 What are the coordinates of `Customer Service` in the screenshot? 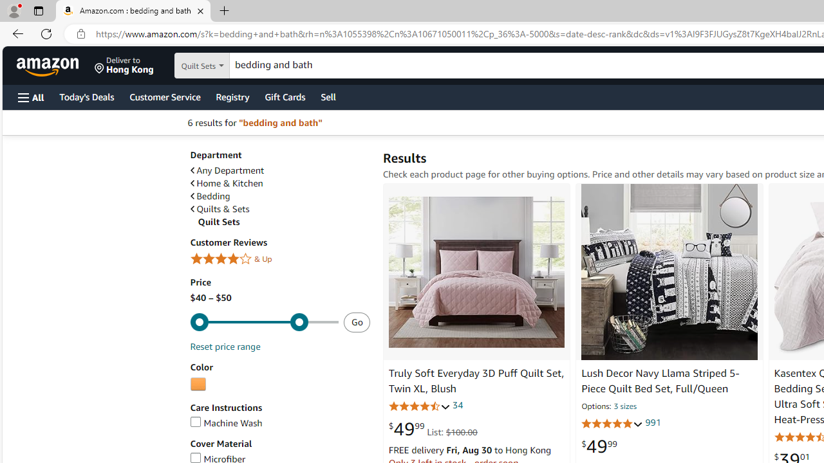 It's located at (165, 96).